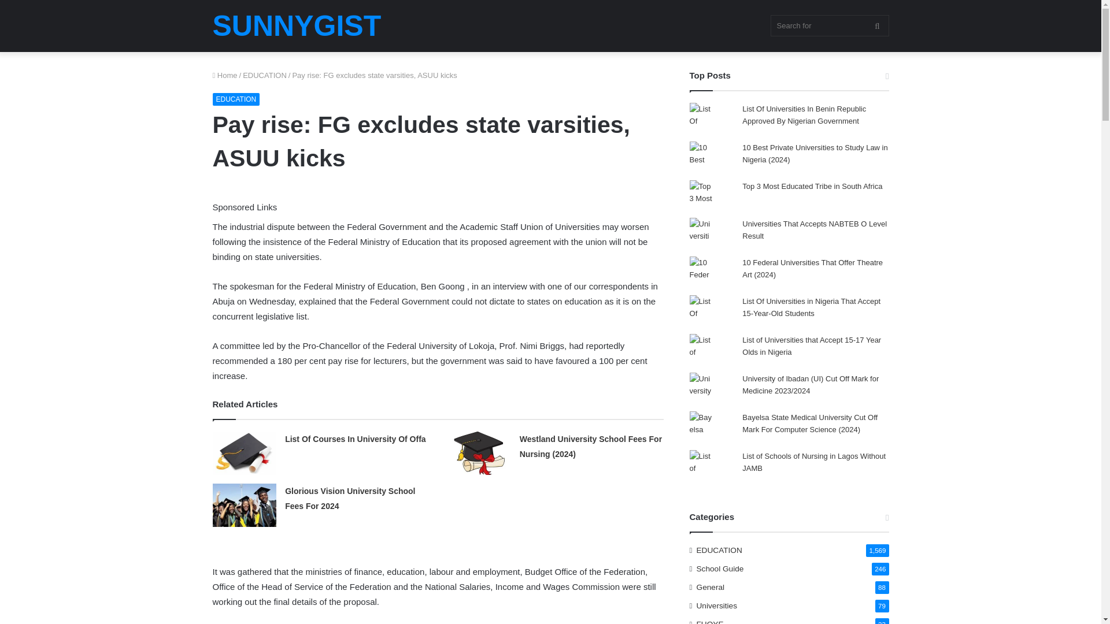  I want to click on SUNNYGIST, so click(297, 26).